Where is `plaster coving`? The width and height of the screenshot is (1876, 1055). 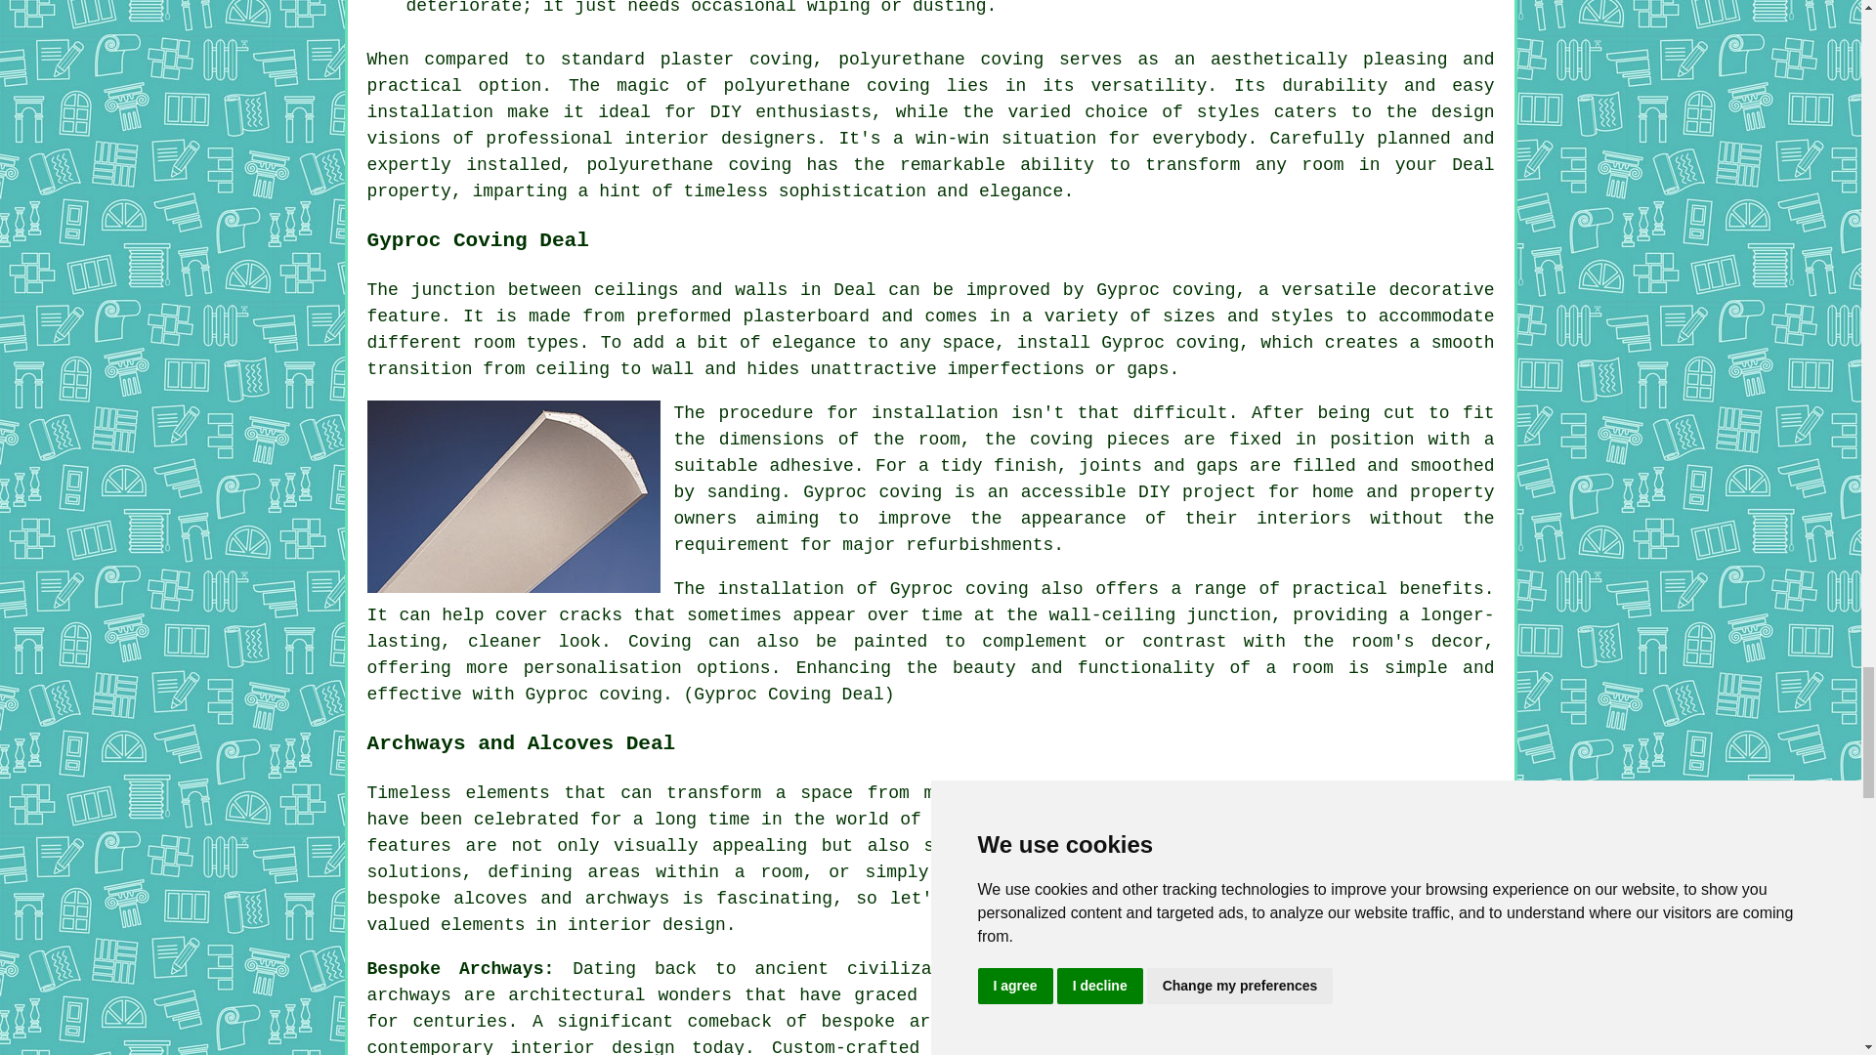 plaster coving is located at coordinates (736, 59).